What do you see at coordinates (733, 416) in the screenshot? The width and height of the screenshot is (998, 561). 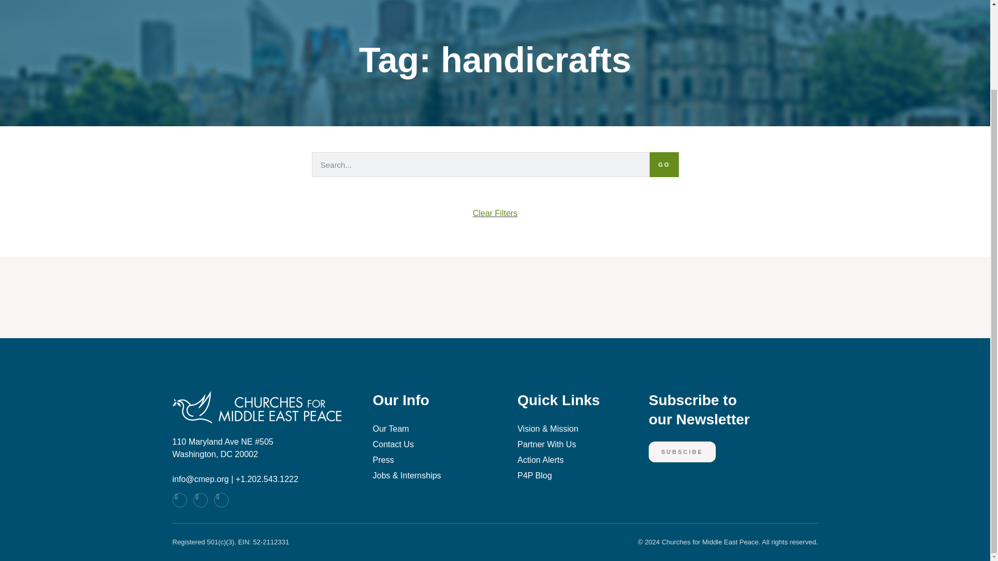 I see `SUBSCIBE` at bounding box center [733, 416].